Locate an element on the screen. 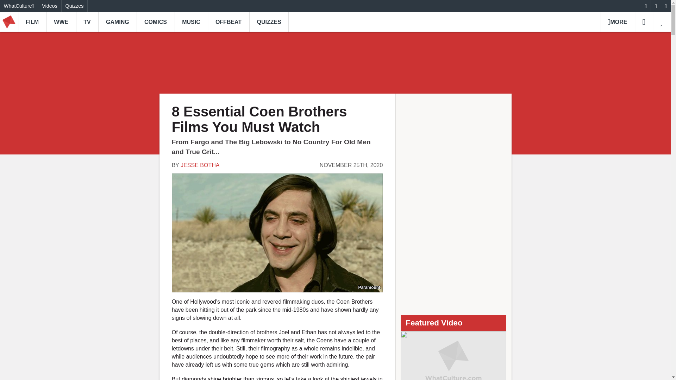 This screenshot has width=676, height=380. GAMING is located at coordinates (117, 22).